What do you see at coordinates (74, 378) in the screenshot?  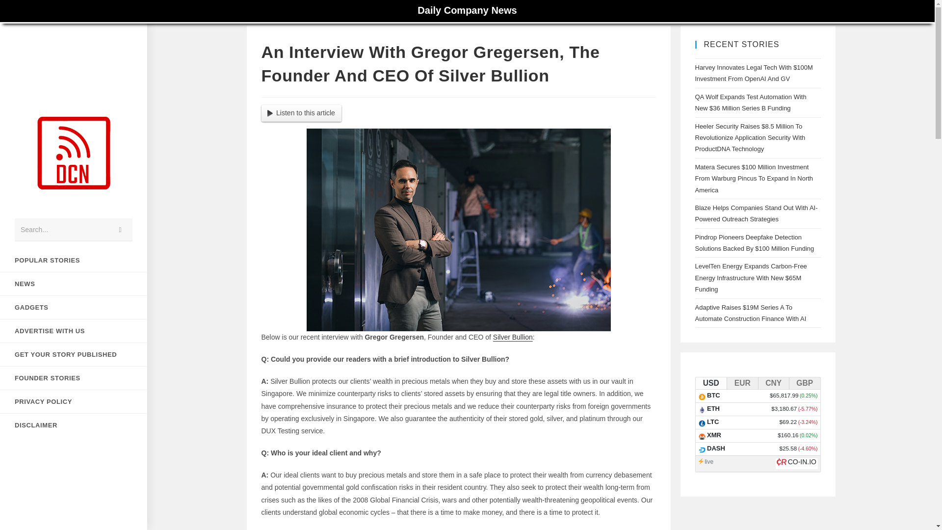 I see `FOUNDER STORIES` at bounding box center [74, 378].